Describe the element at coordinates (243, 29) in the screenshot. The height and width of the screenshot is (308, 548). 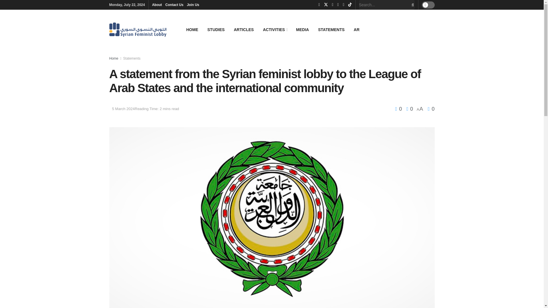
I see `ARTICLES` at that location.